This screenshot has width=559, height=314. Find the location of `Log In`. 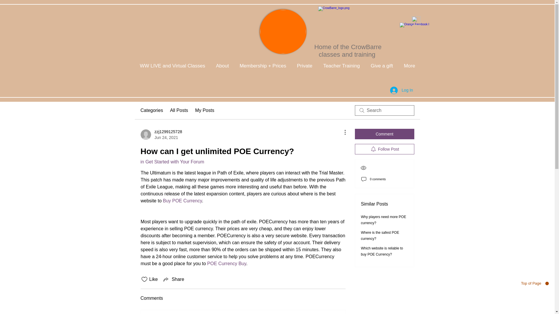

Log In is located at coordinates (401, 90).